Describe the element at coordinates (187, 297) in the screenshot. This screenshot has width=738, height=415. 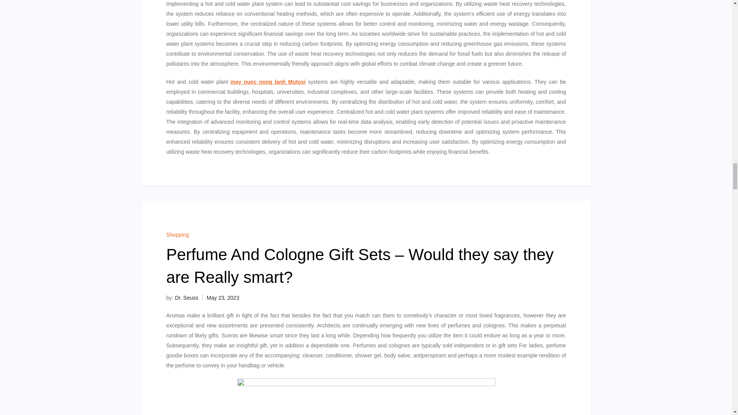
I see `Dr. Seuss` at that location.